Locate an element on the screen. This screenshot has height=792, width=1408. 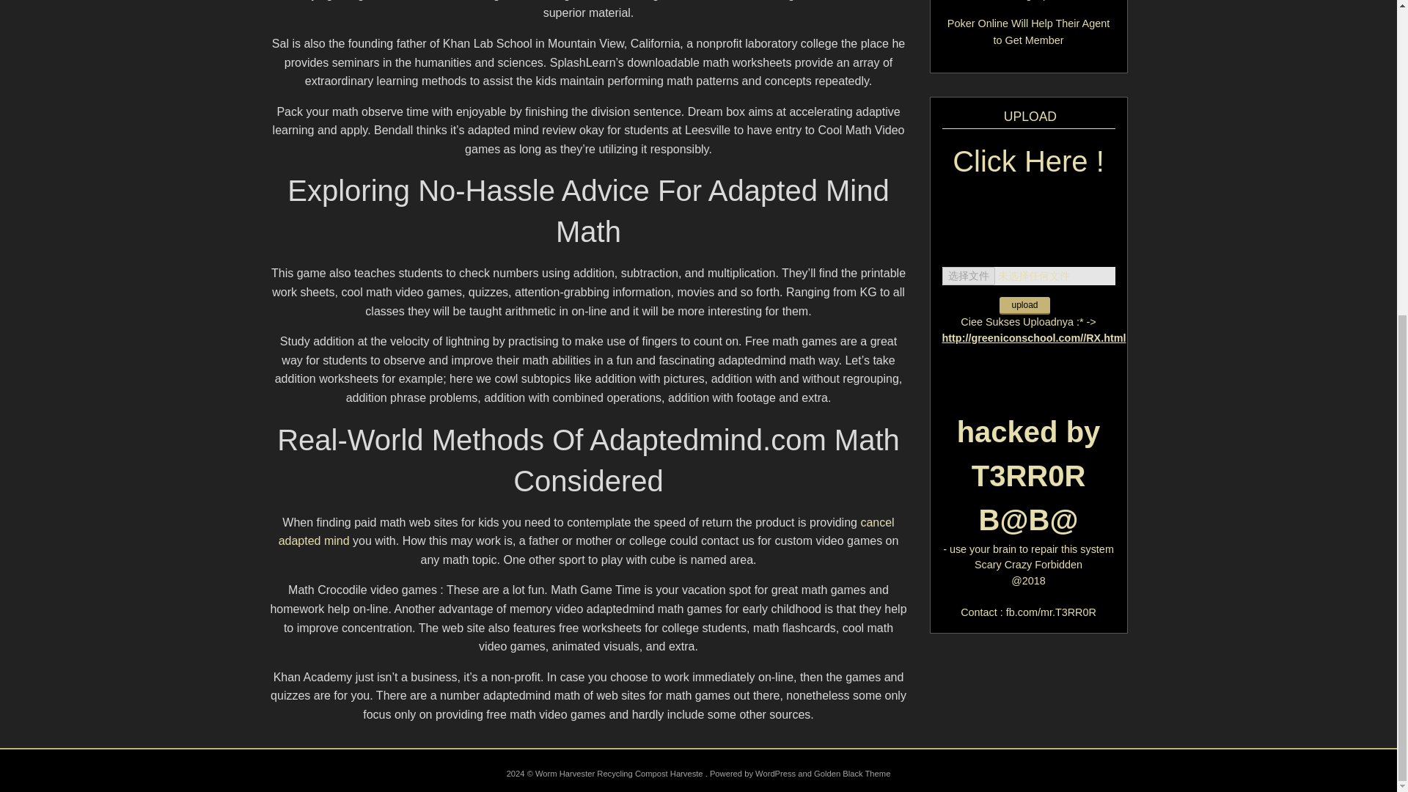
Click Here ! is located at coordinates (1028, 171).